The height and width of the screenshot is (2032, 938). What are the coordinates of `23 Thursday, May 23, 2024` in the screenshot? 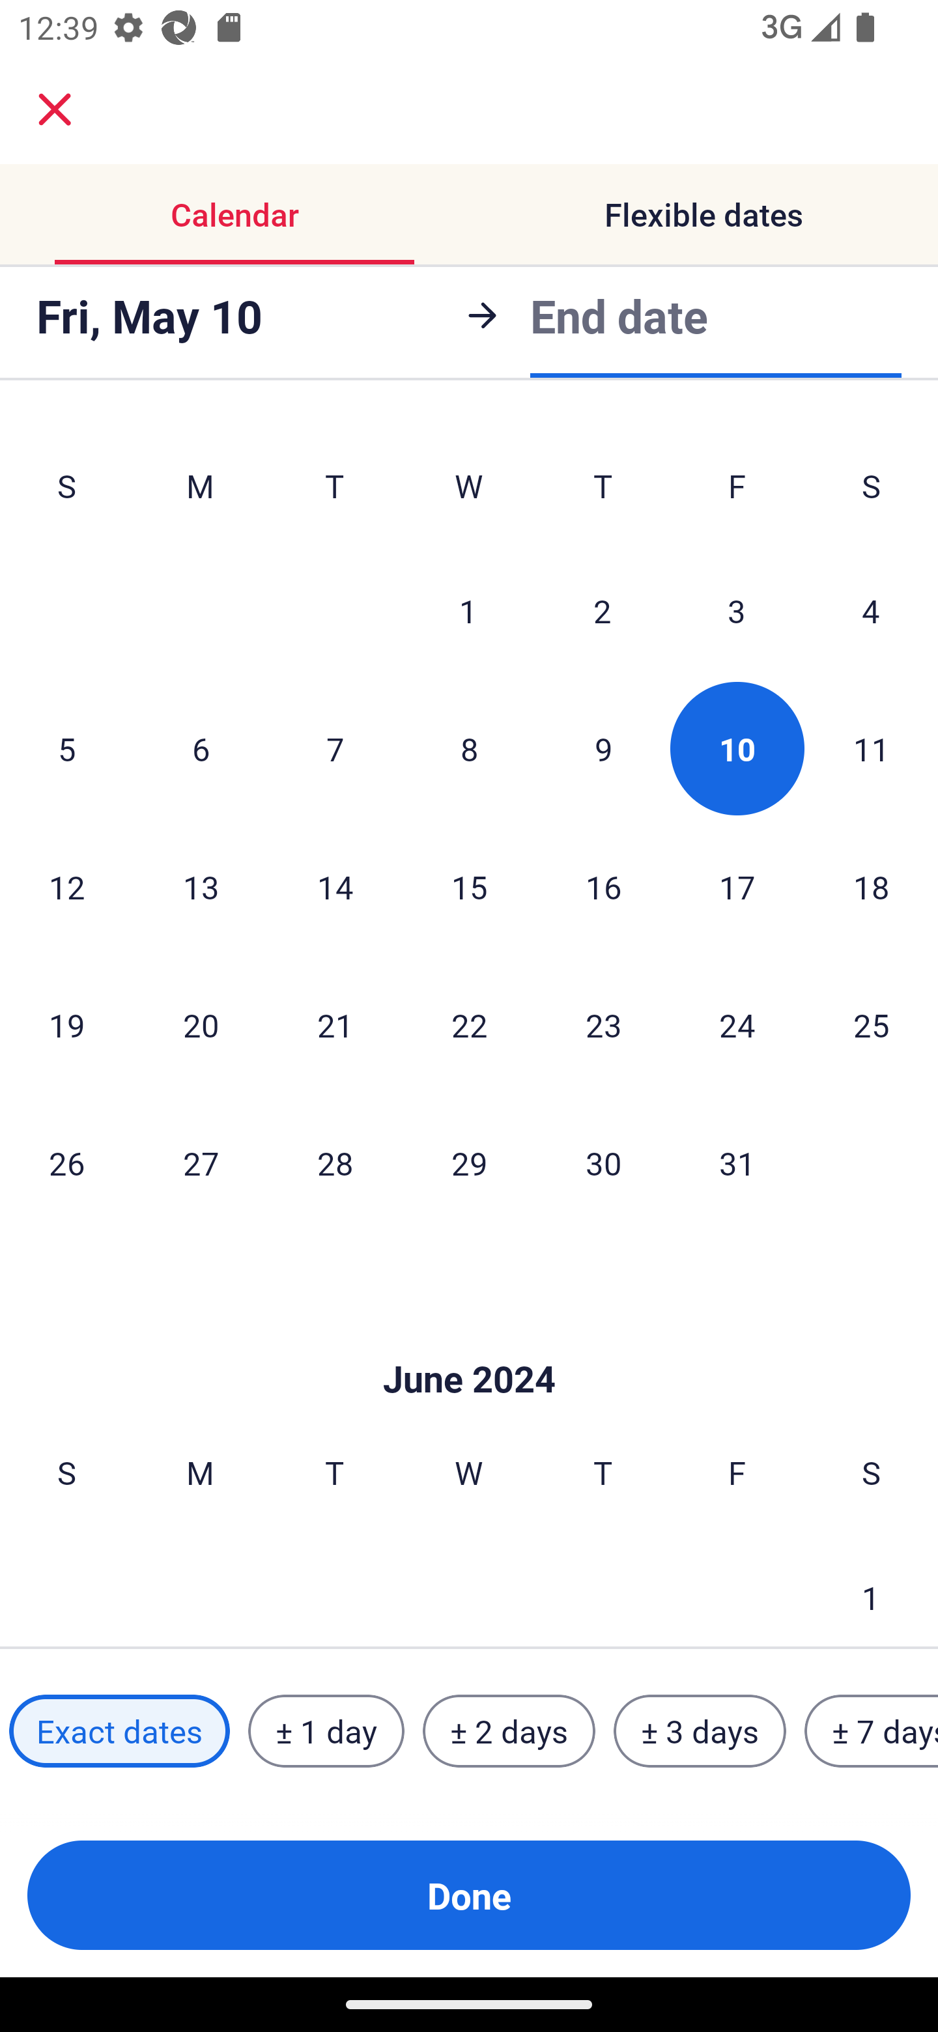 It's located at (603, 1024).